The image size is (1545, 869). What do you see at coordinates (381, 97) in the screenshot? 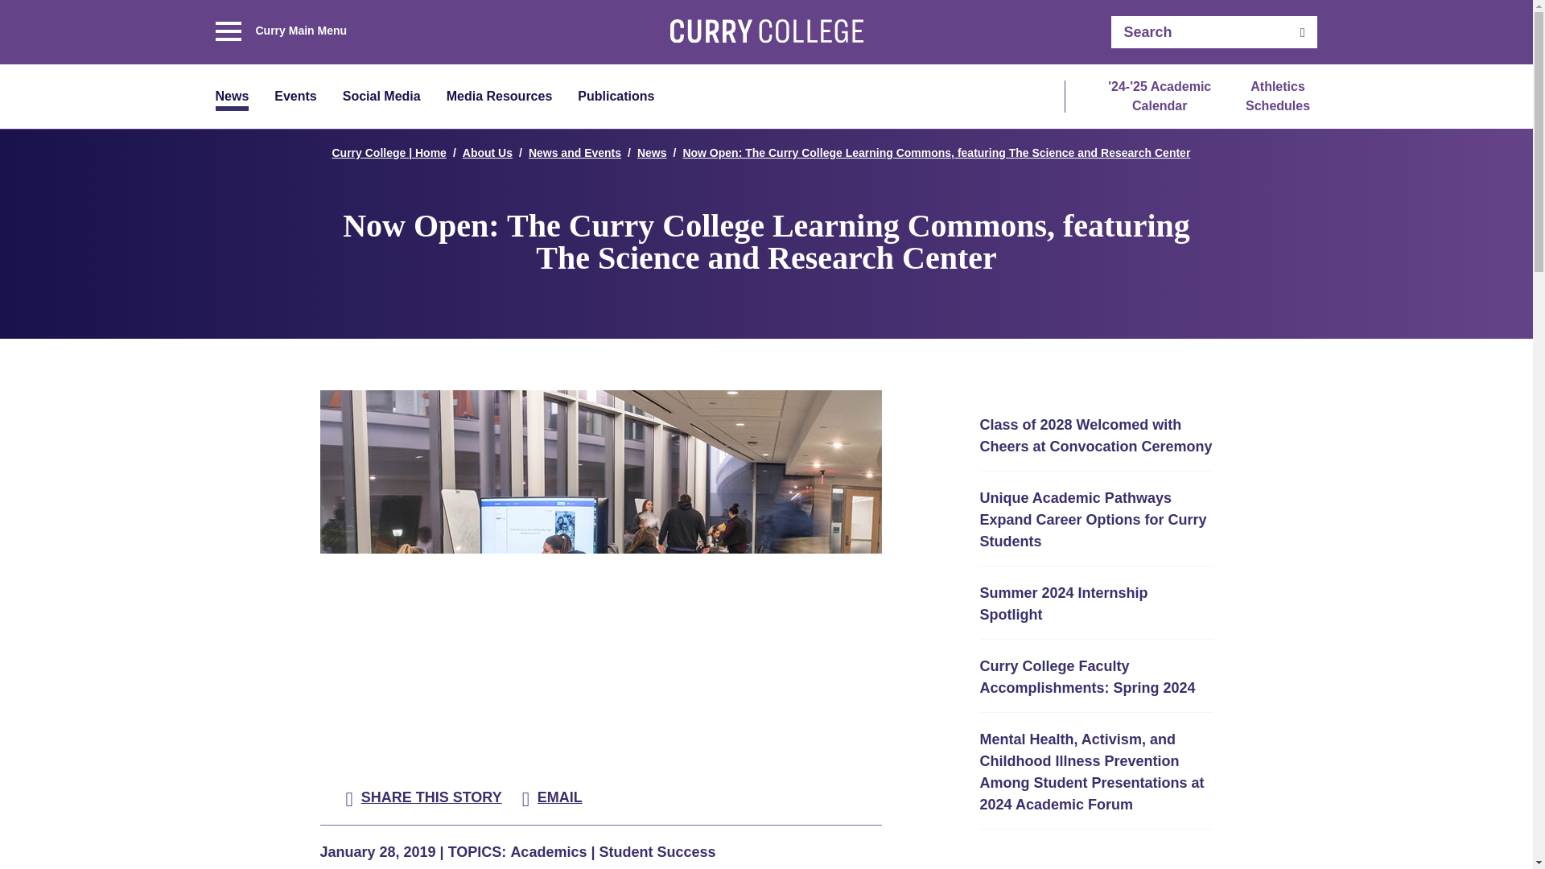
I see `Social Media` at bounding box center [381, 97].